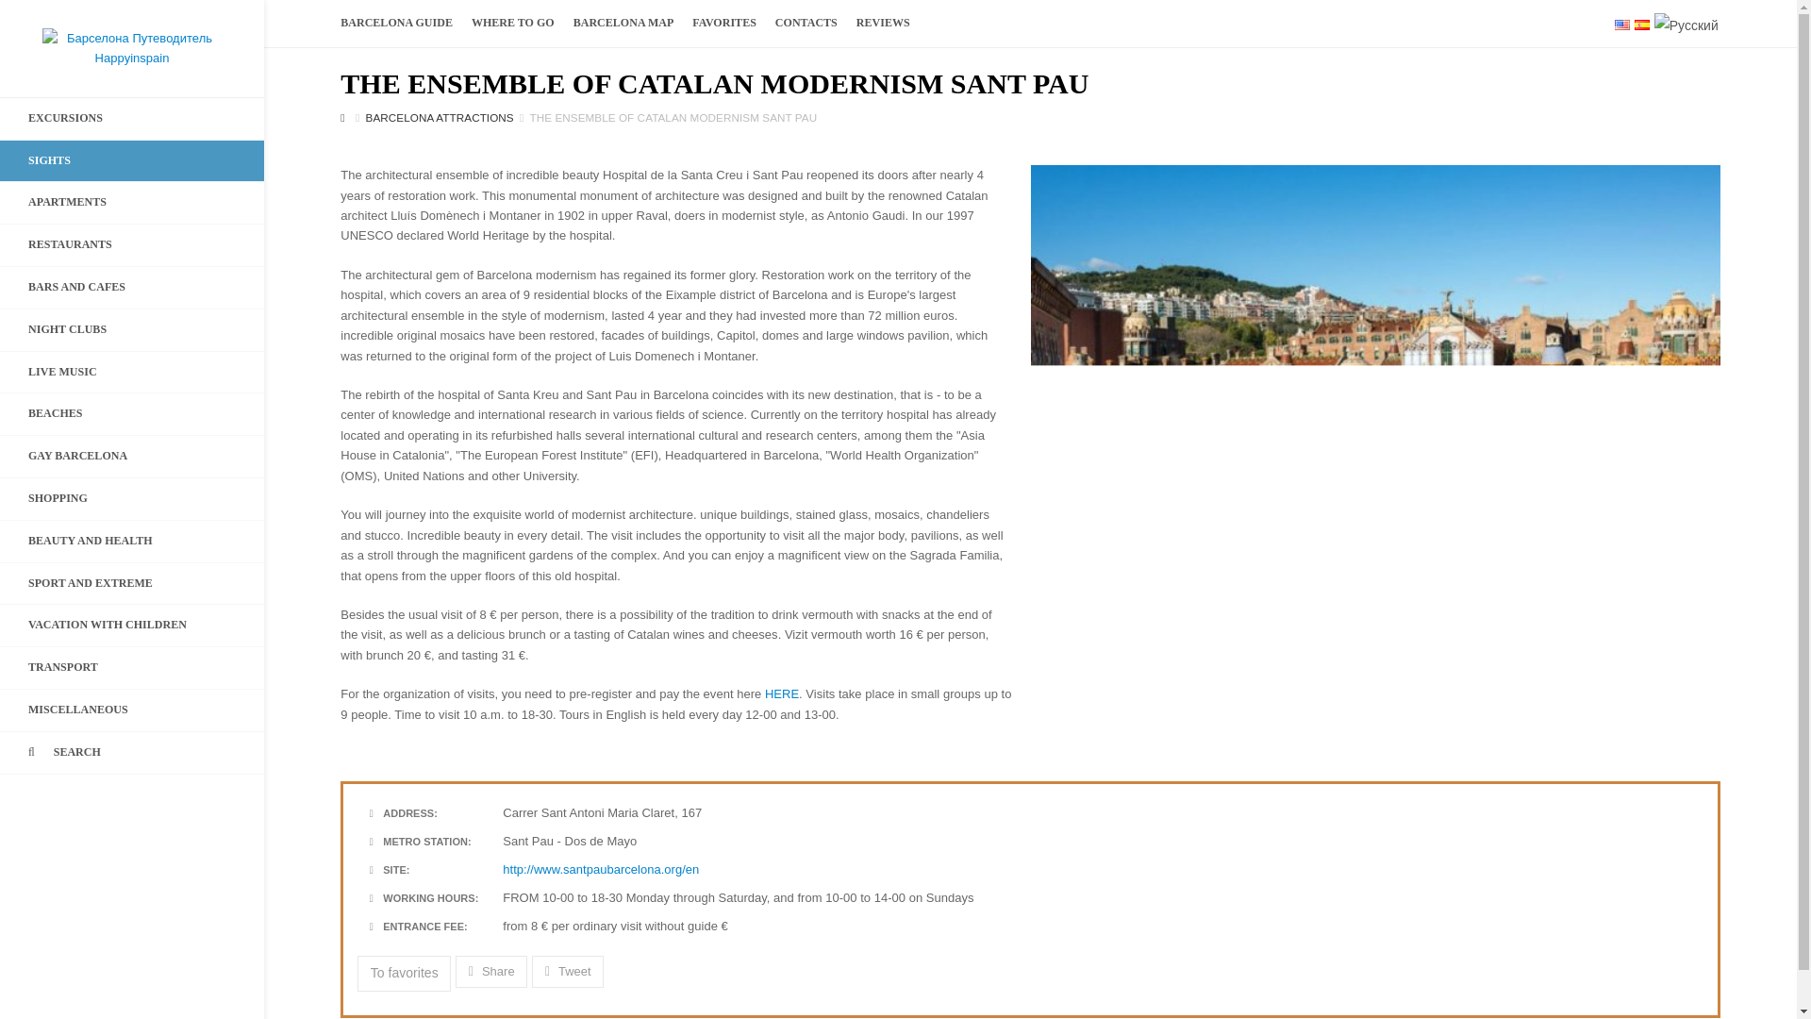  I want to click on REVIEWS, so click(883, 23).